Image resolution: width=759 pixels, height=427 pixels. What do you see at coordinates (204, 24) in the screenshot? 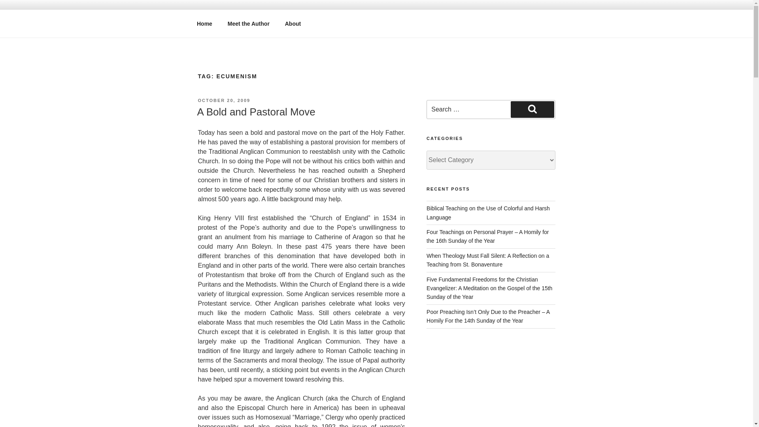
I see `Home` at bounding box center [204, 24].